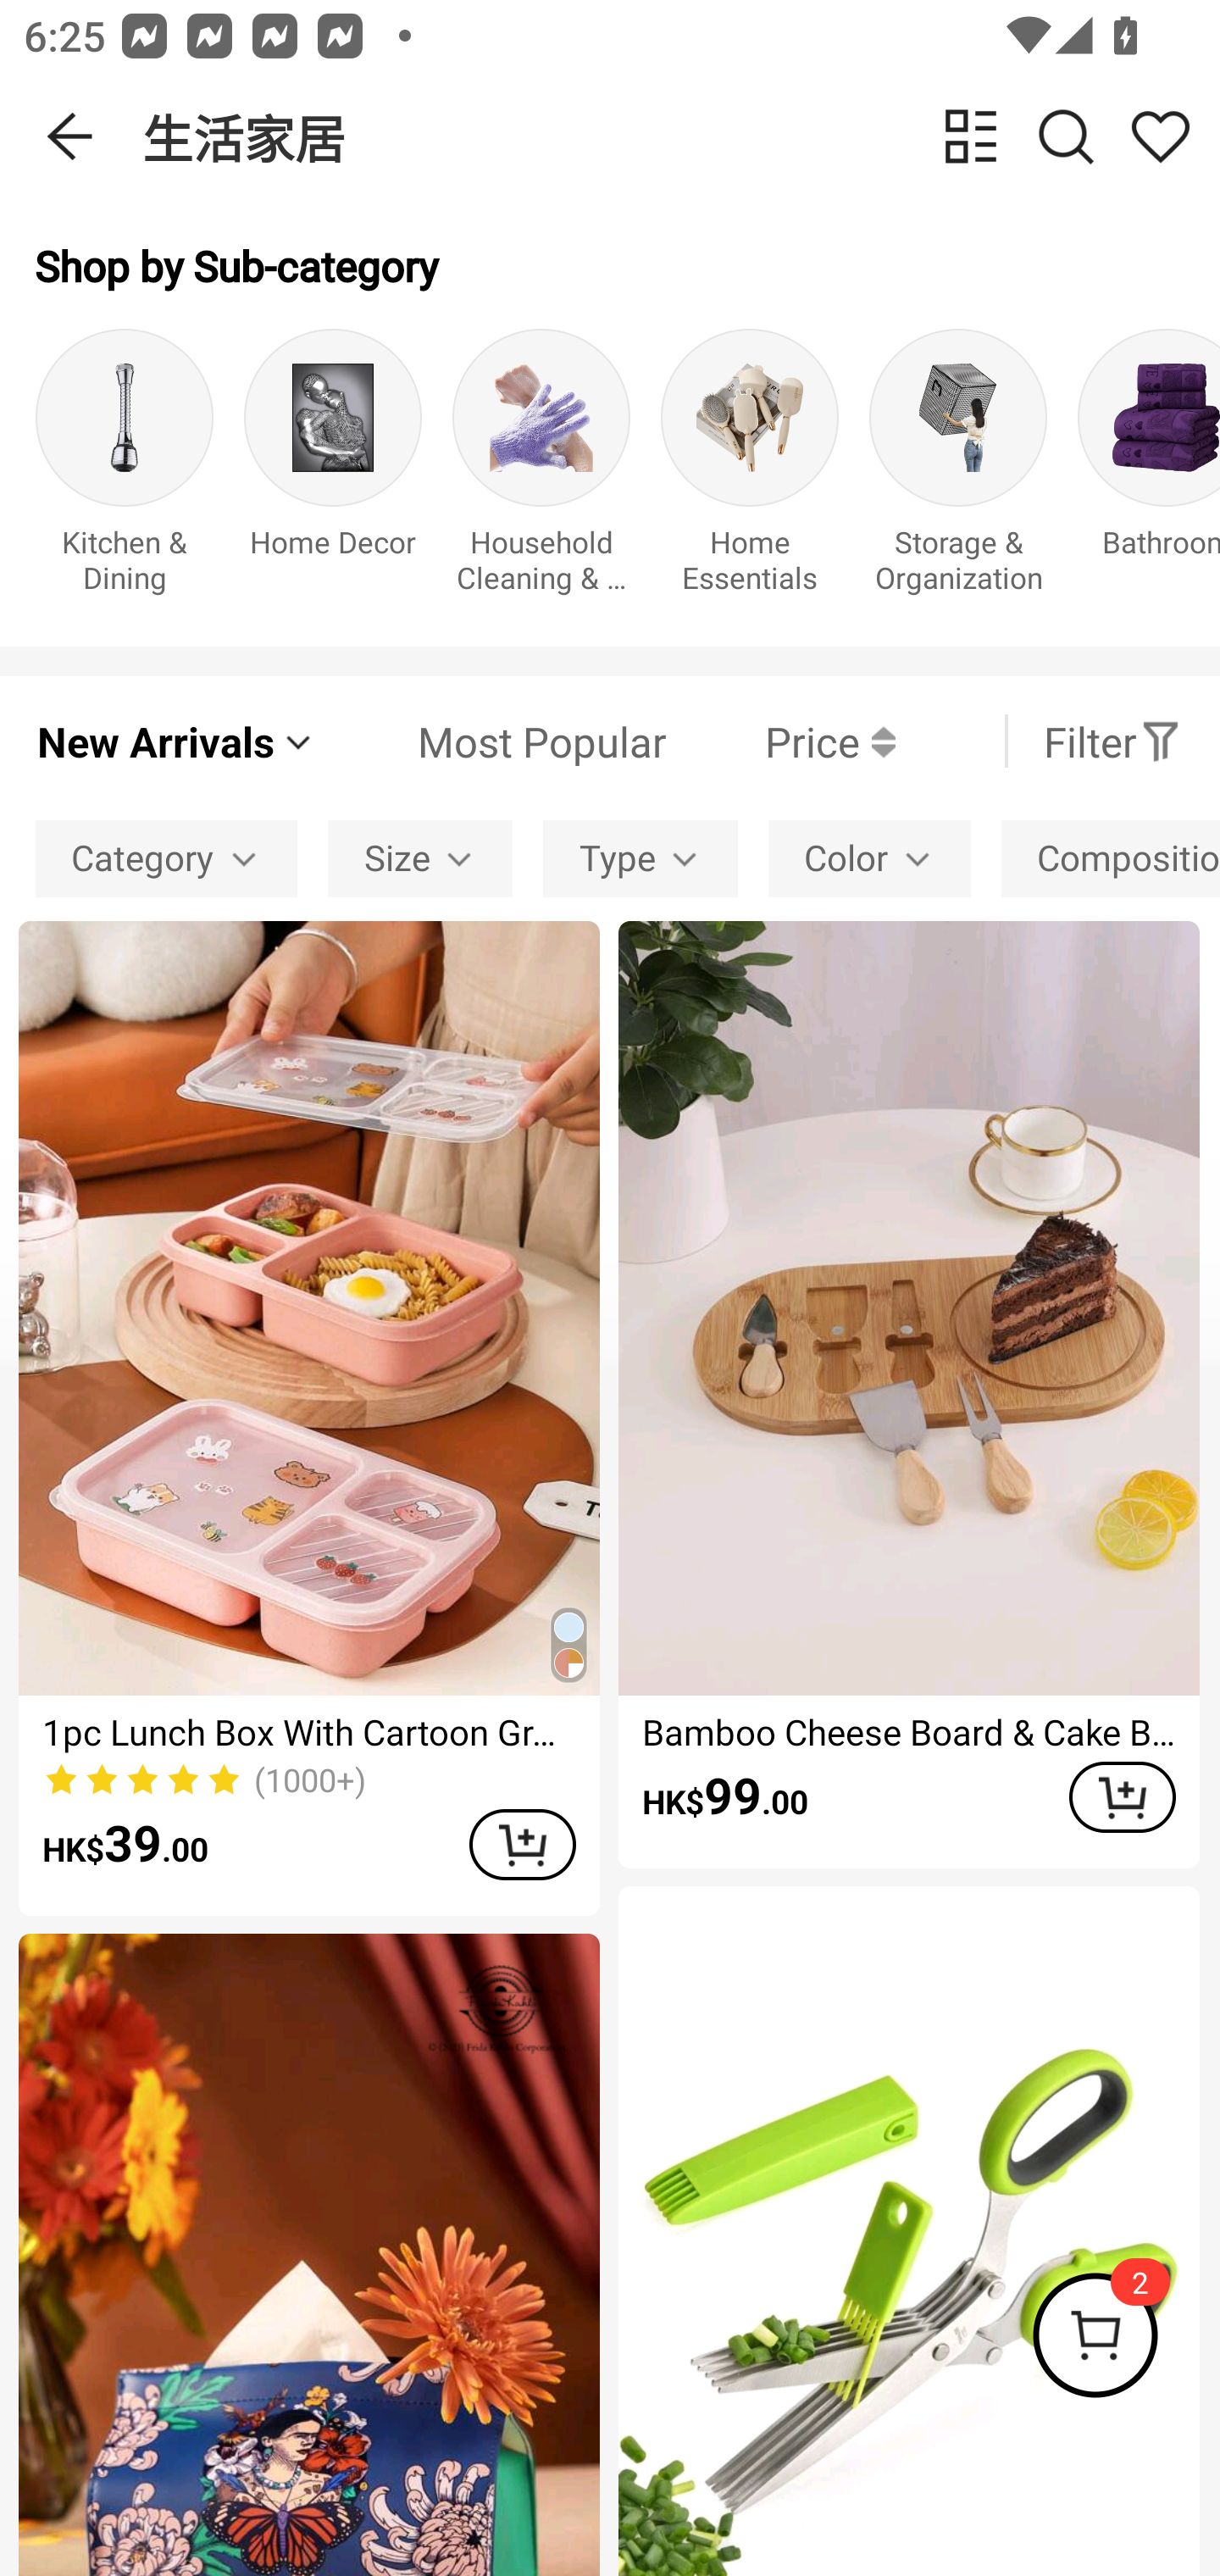 Image resolution: width=1220 pixels, height=2576 pixels. I want to click on Storage & Organization, so click(957, 469).